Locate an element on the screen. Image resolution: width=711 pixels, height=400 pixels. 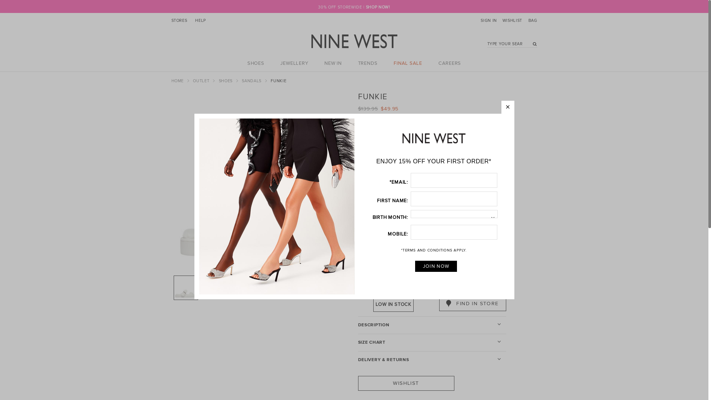
SANDALS is located at coordinates (252, 81).